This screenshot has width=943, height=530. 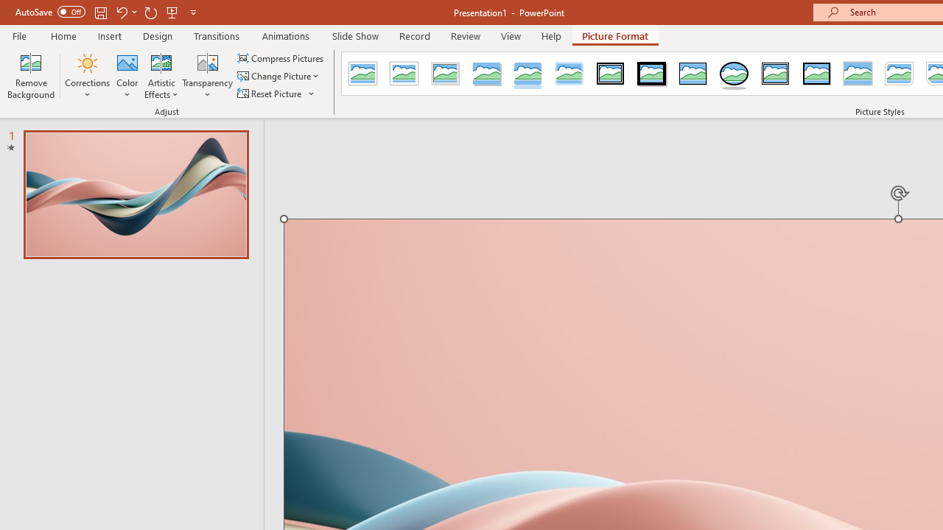 I want to click on Double Frame, Black, so click(x=611, y=74).